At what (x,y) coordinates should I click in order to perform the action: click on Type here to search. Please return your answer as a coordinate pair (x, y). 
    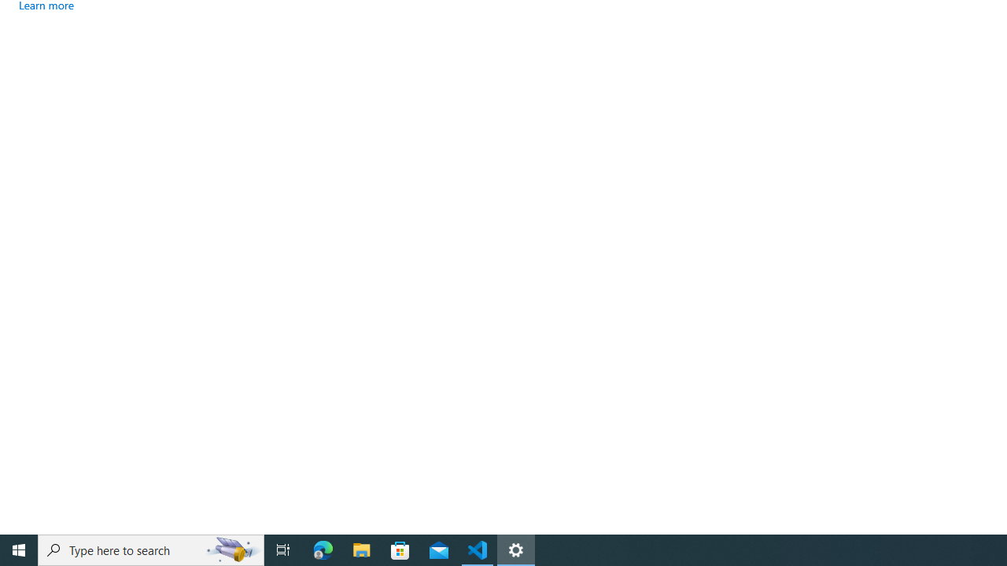
    Looking at the image, I should click on (151, 550).